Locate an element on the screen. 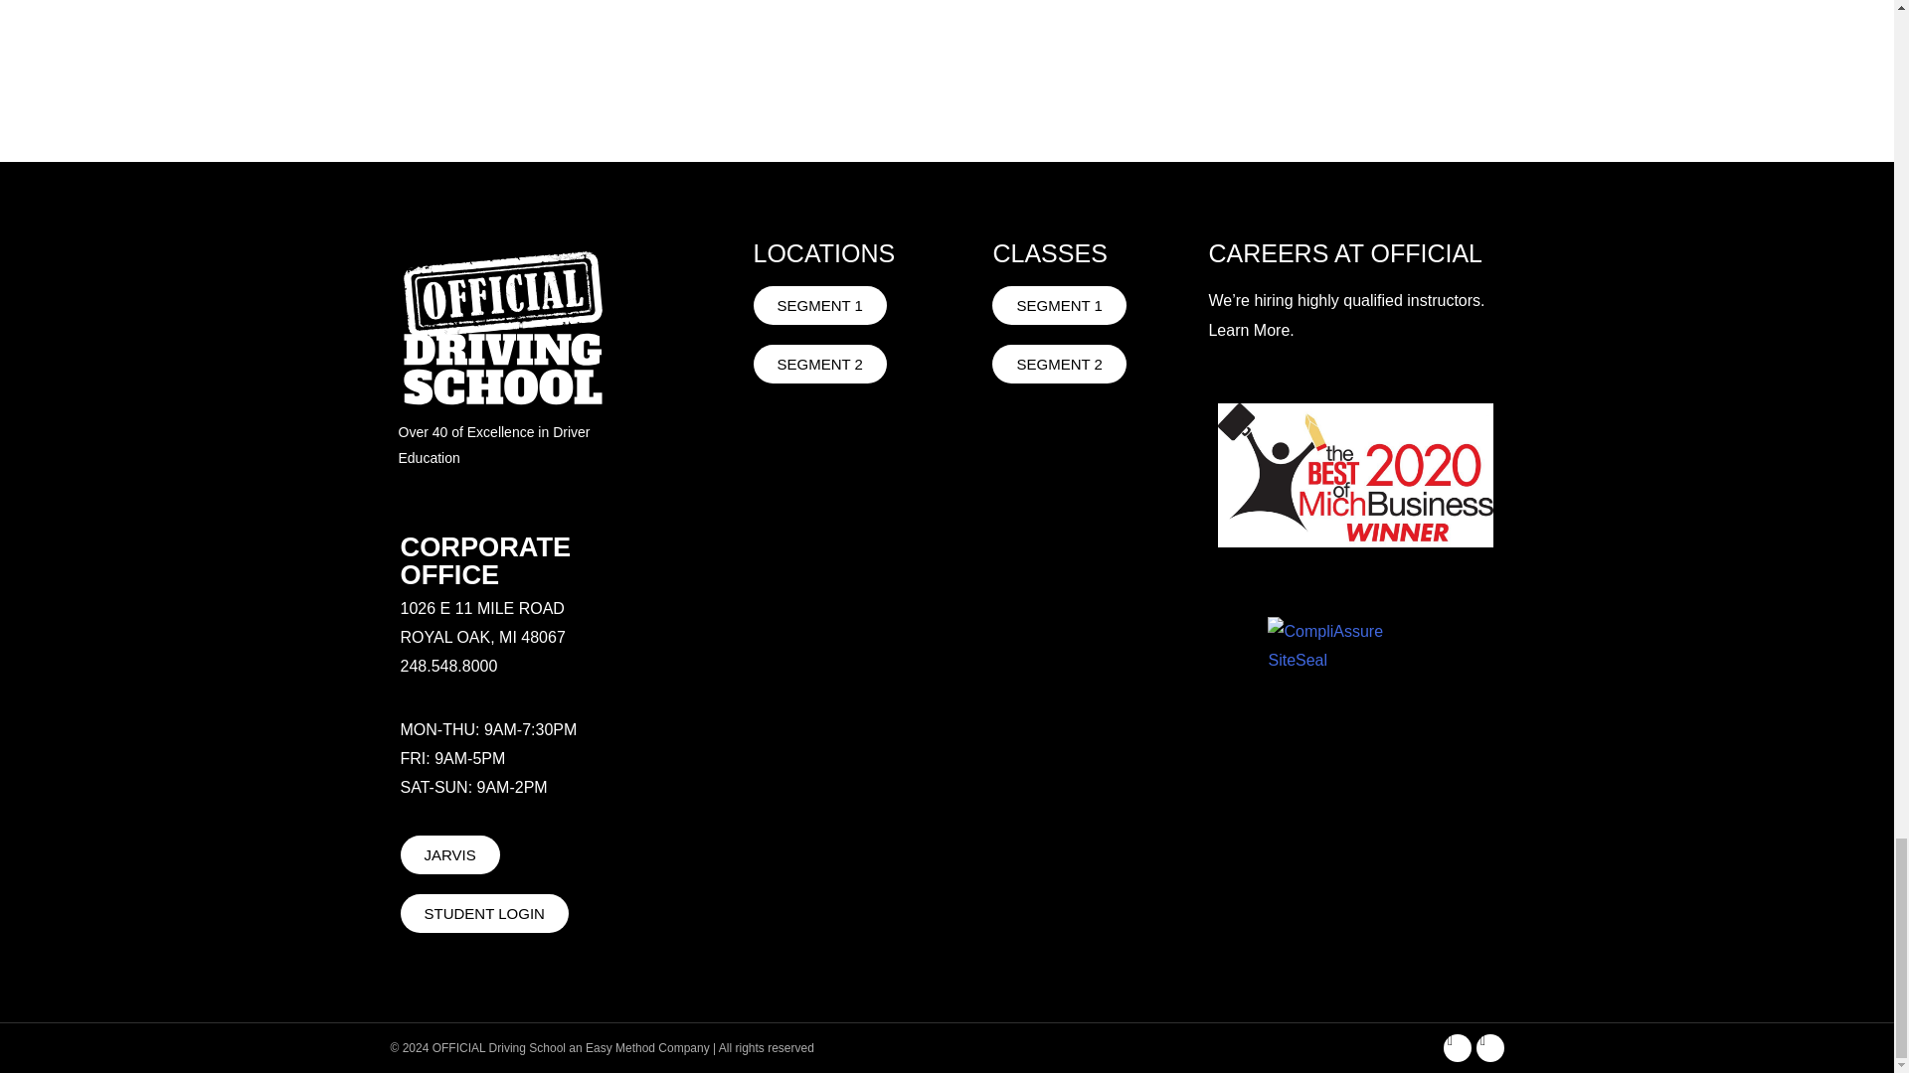 The width and height of the screenshot is (1909, 1073). SEGMENT 2 is located at coordinates (820, 364).